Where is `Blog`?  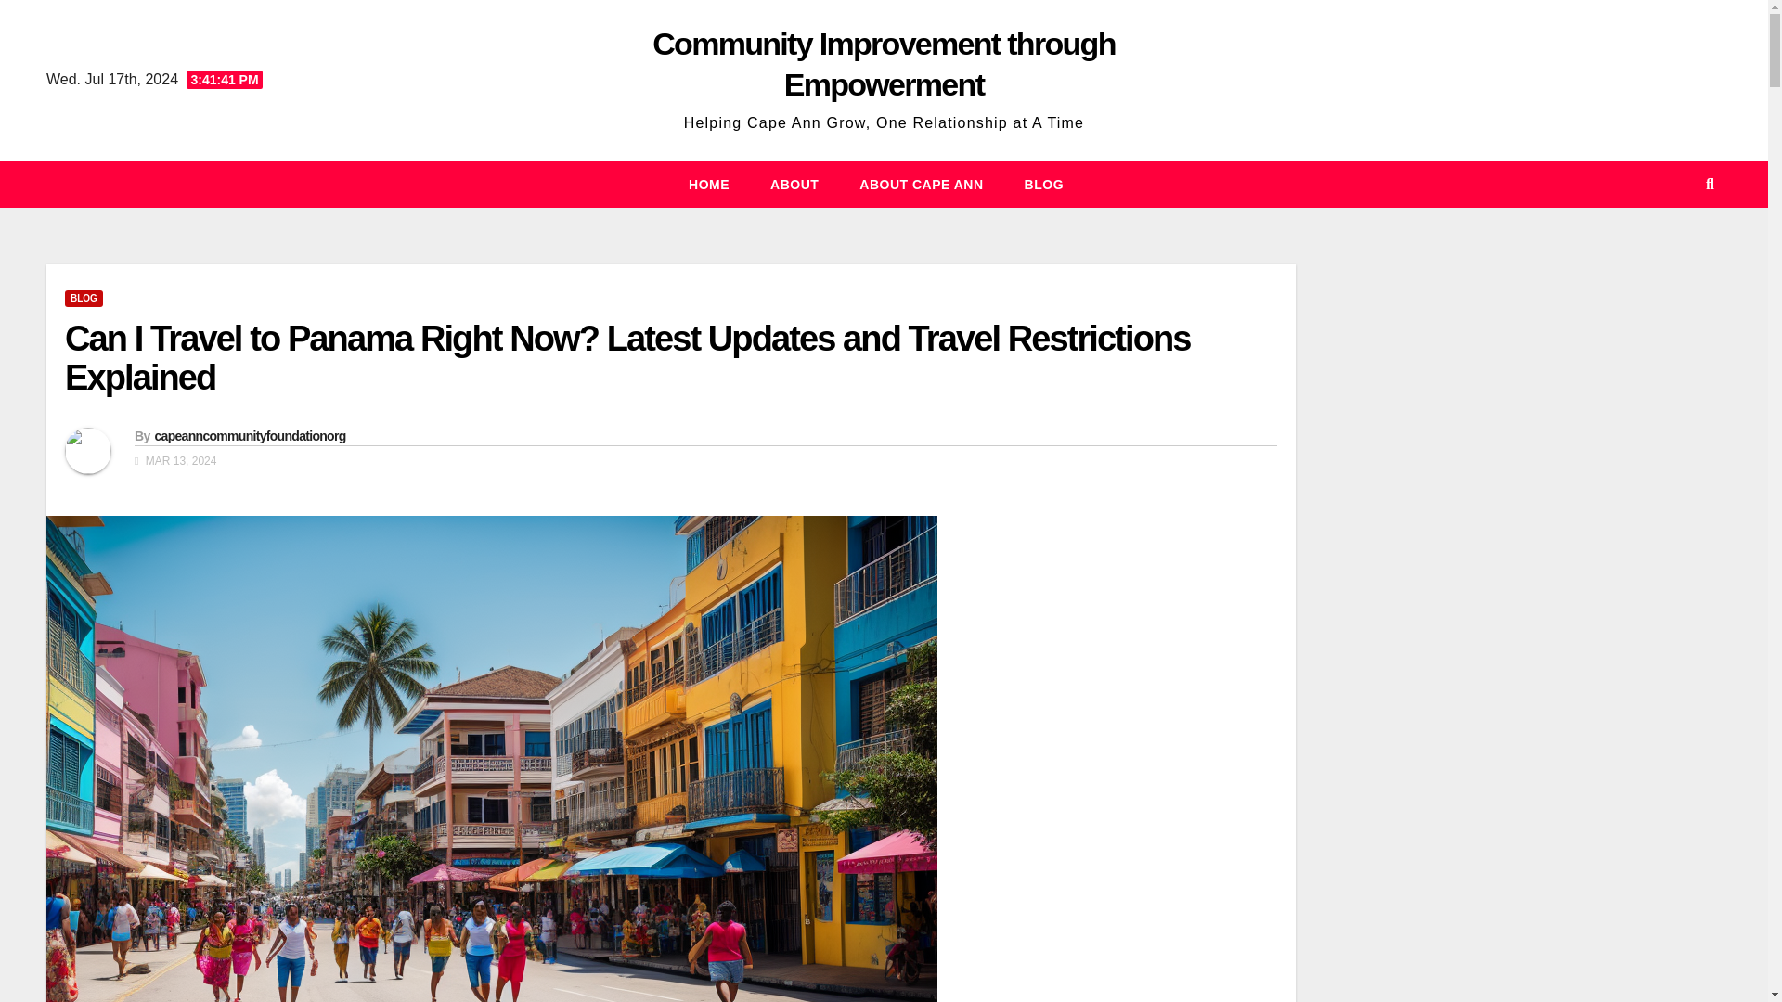
Blog is located at coordinates (1043, 184).